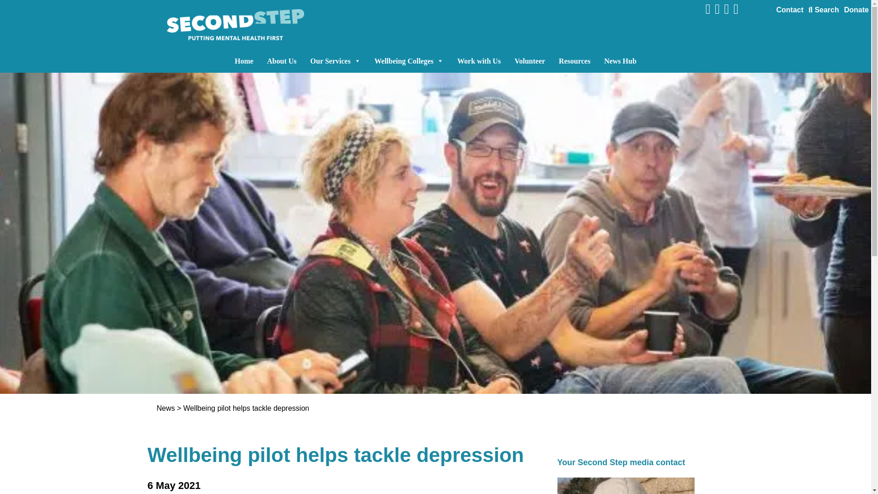 The image size is (878, 494). What do you see at coordinates (620, 61) in the screenshot?
I see `News Hub` at bounding box center [620, 61].